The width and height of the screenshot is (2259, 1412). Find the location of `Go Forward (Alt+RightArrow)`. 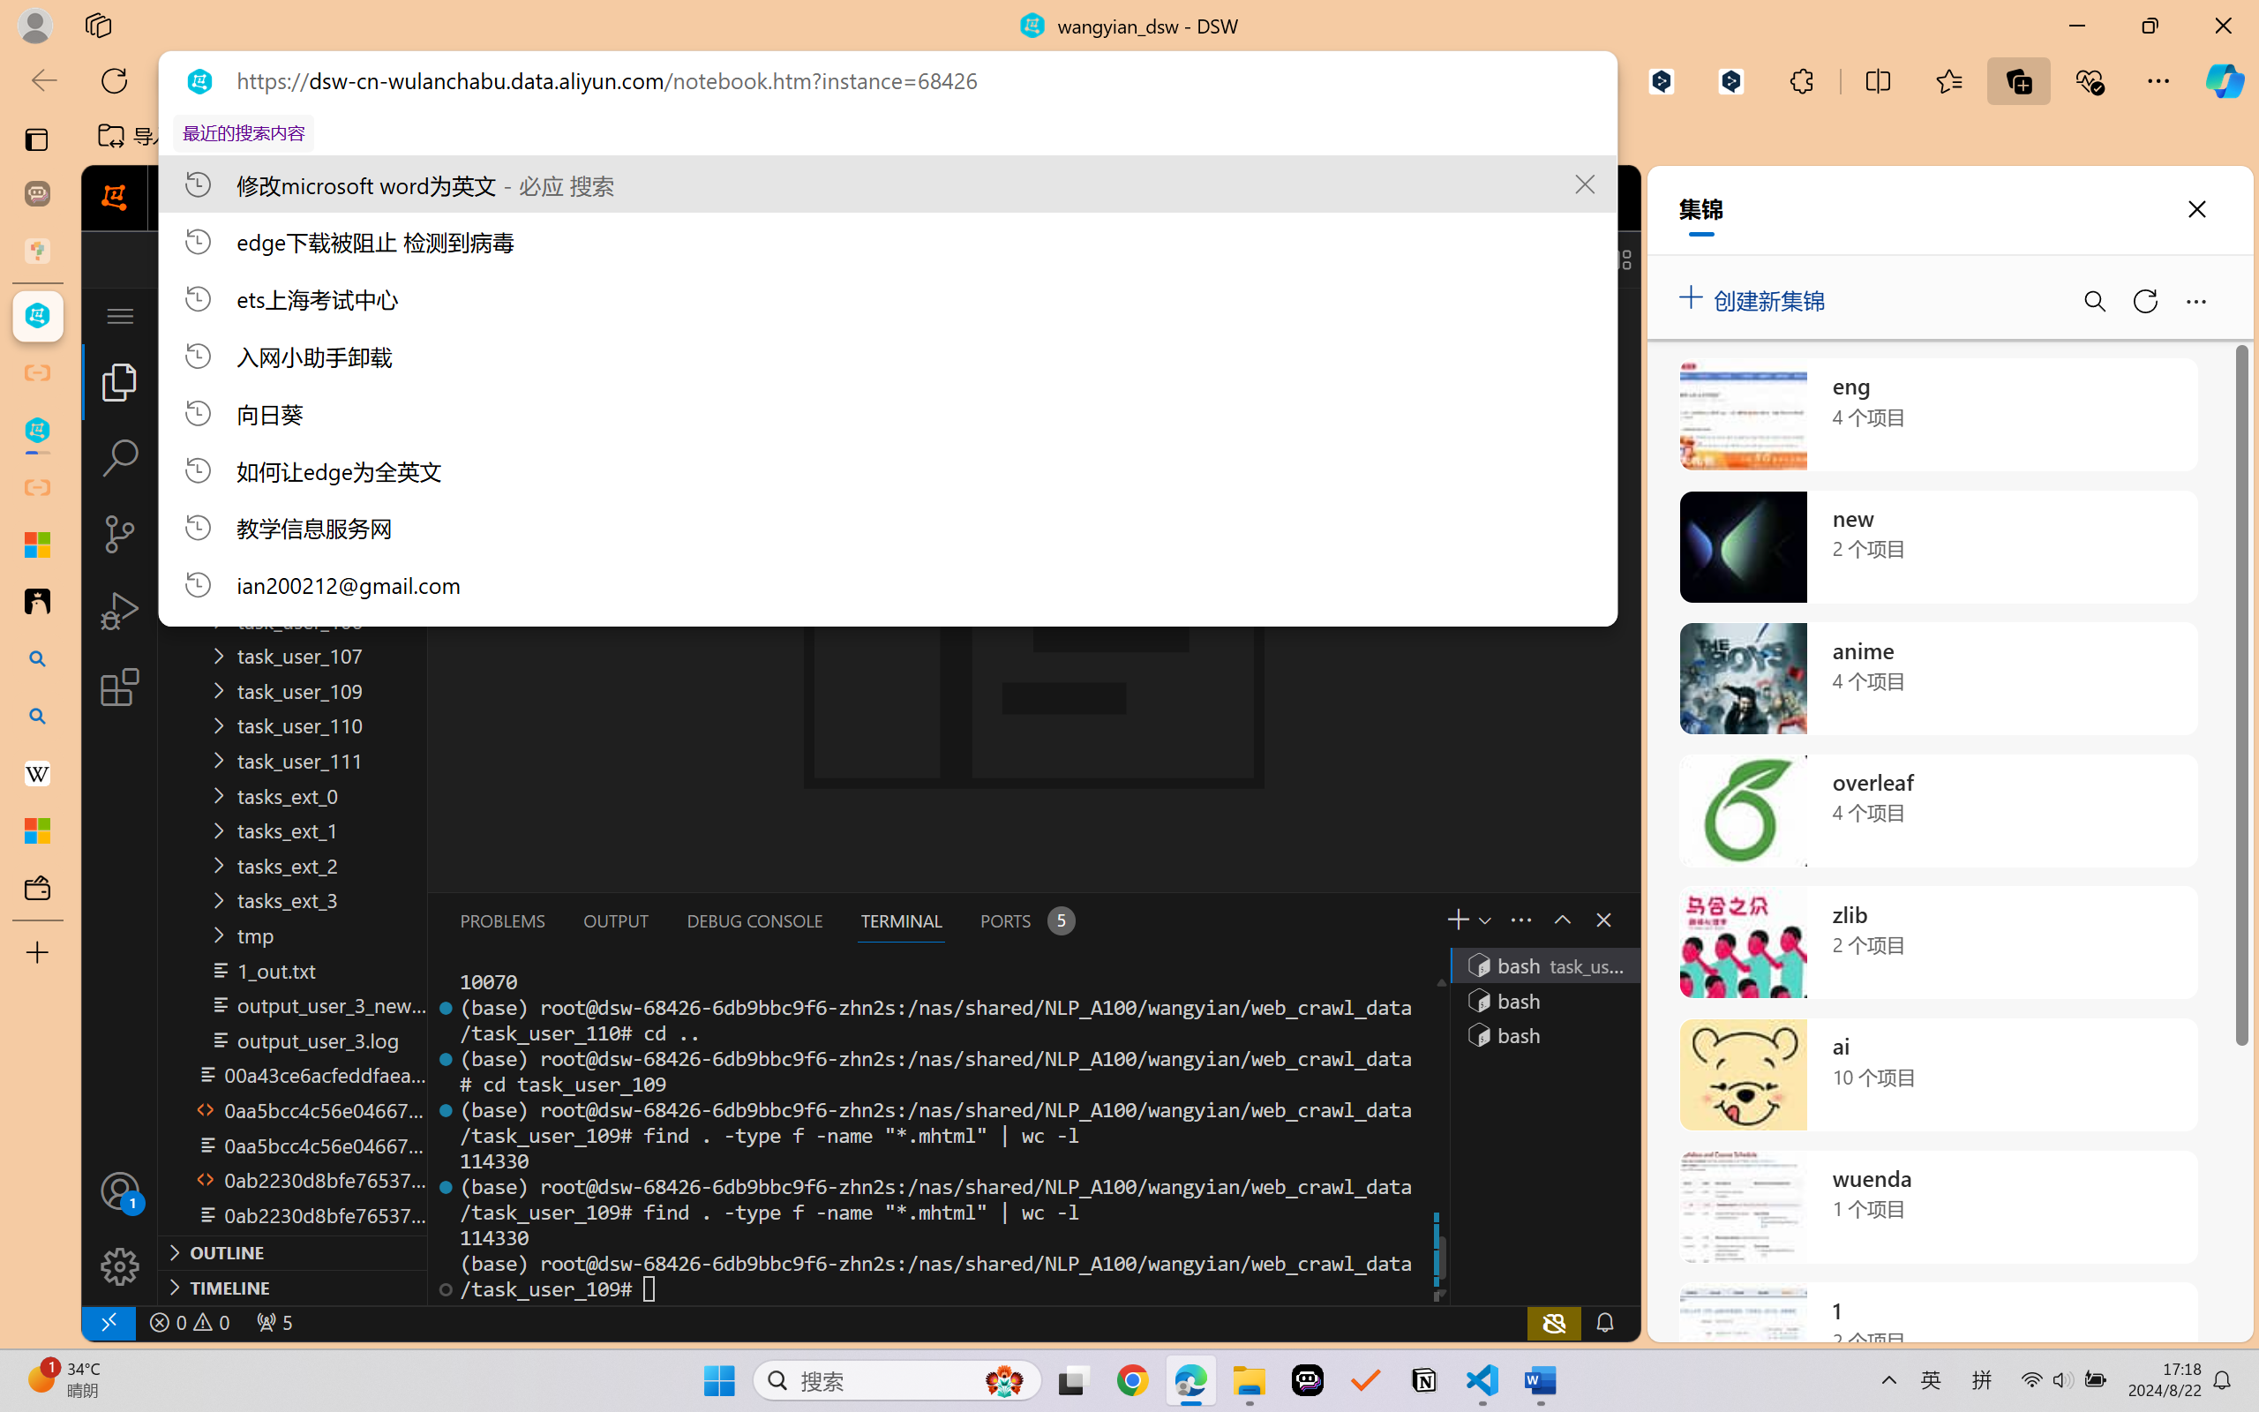

Go Forward (Alt+RightArrow) is located at coordinates (575, 259).